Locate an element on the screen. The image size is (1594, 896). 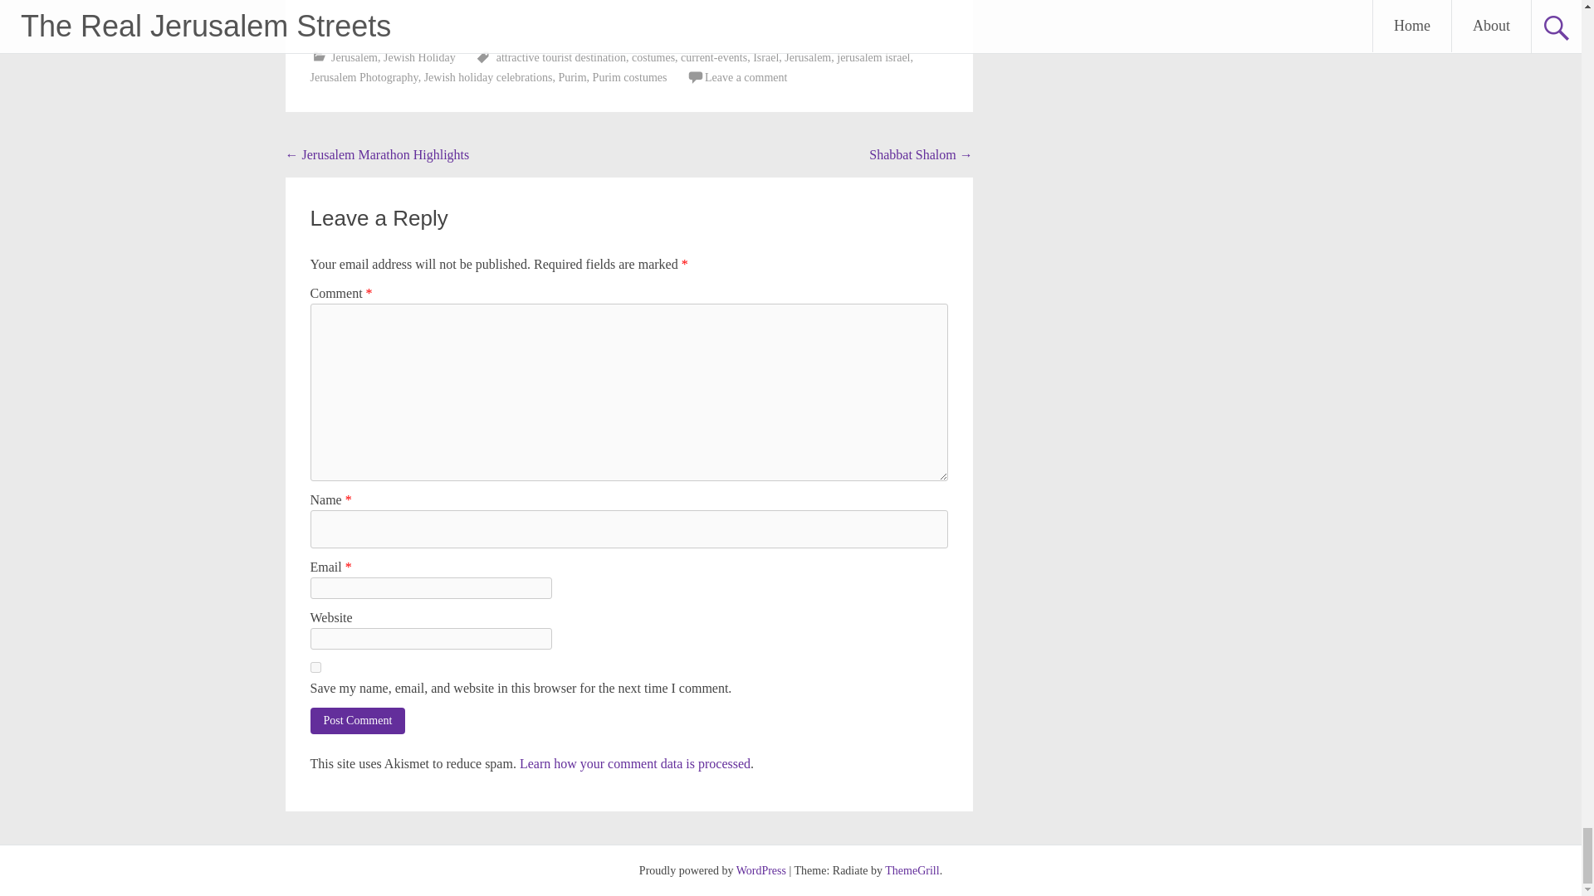
Post Comment is located at coordinates (359, 720).